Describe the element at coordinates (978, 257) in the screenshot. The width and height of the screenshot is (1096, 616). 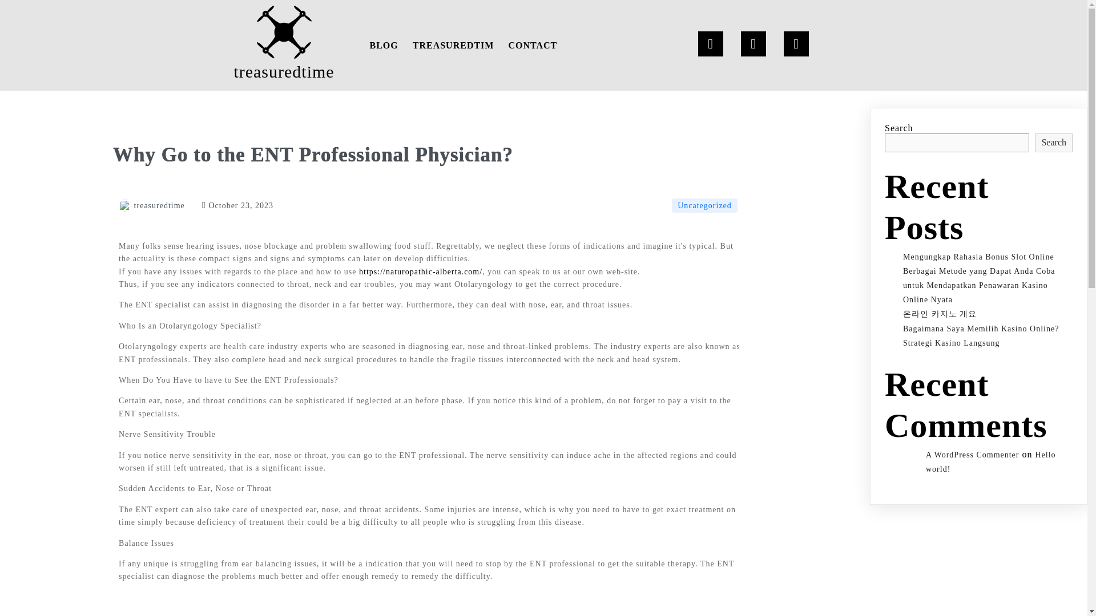
I see `Mengungkap Rahasia Bonus Slot Online` at that location.